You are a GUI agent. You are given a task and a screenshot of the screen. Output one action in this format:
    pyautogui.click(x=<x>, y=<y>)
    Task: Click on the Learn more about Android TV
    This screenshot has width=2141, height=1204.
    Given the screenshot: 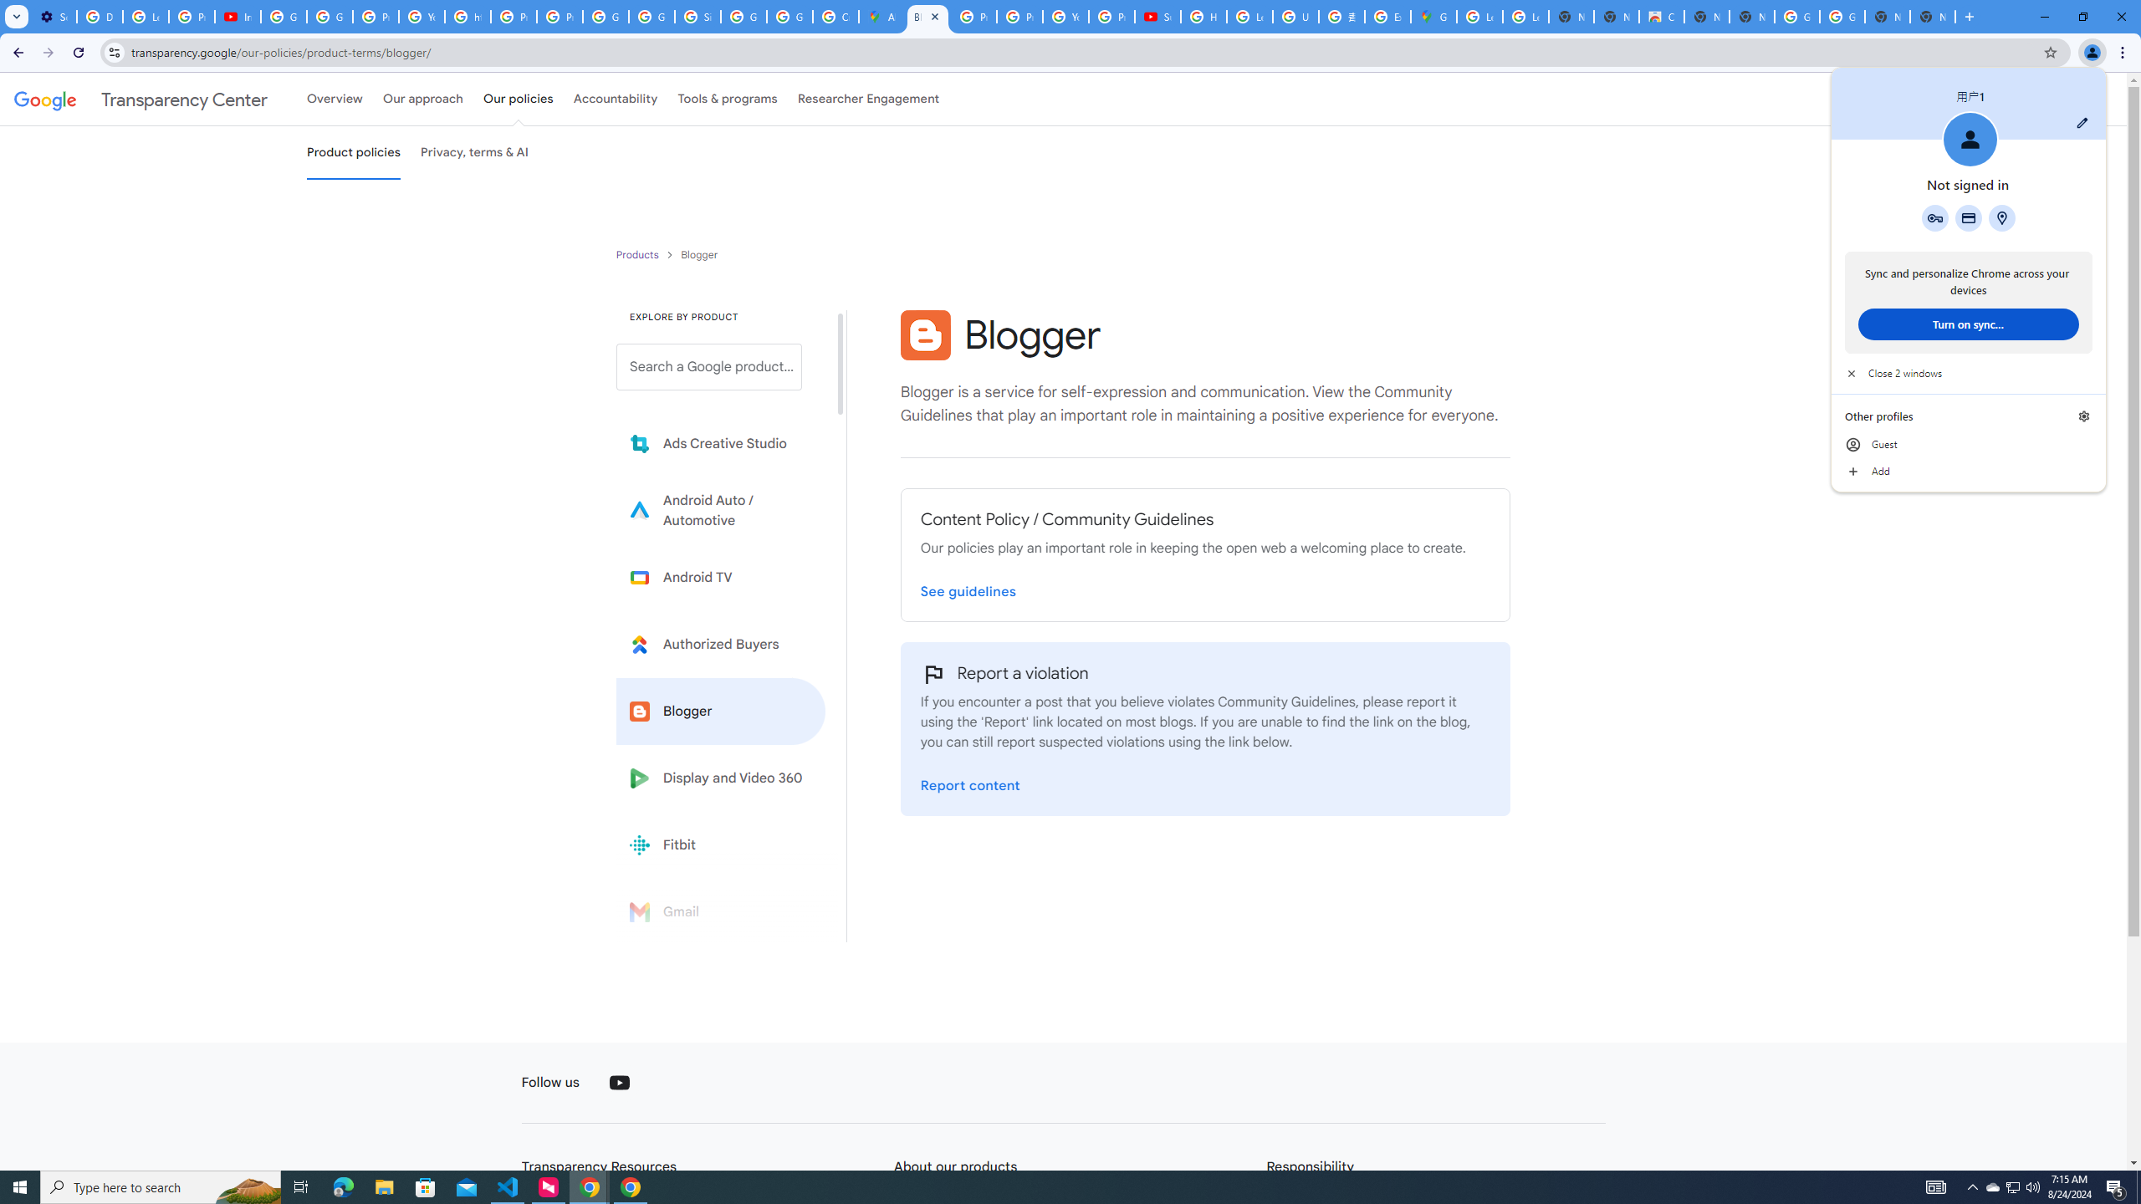 What is the action you would take?
    pyautogui.click(x=721, y=577)
    